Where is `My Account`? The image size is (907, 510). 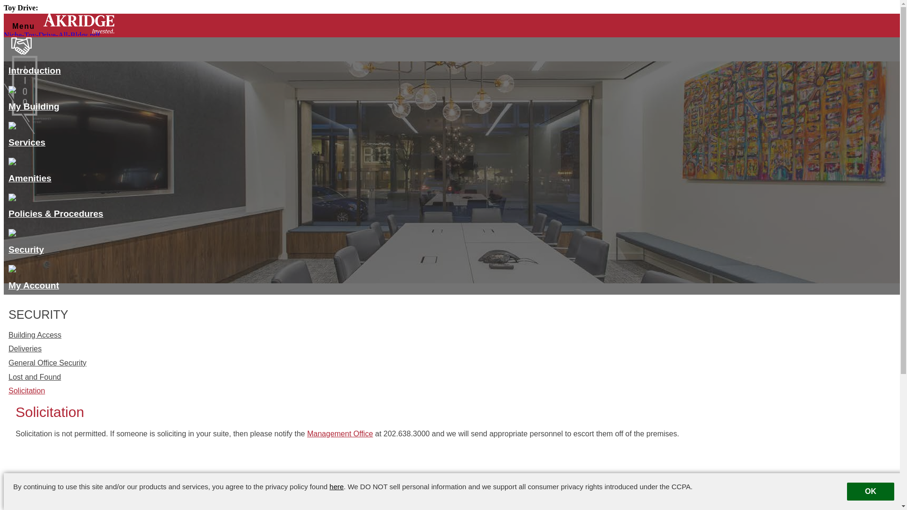
My Account is located at coordinates (72, 270).